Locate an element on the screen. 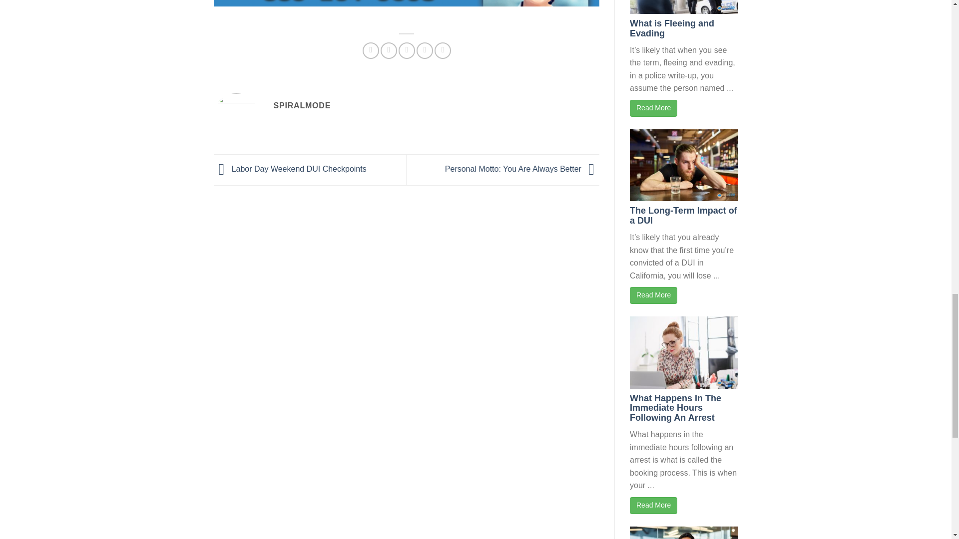 The height and width of the screenshot is (539, 959). Email to a Friend is located at coordinates (407, 50).